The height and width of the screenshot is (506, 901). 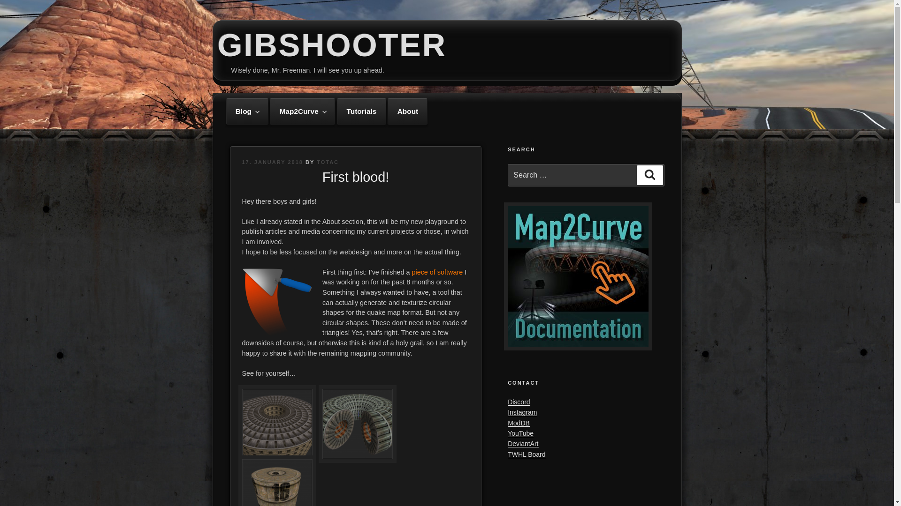 I want to click on Blog, so click(x=247, y=111).